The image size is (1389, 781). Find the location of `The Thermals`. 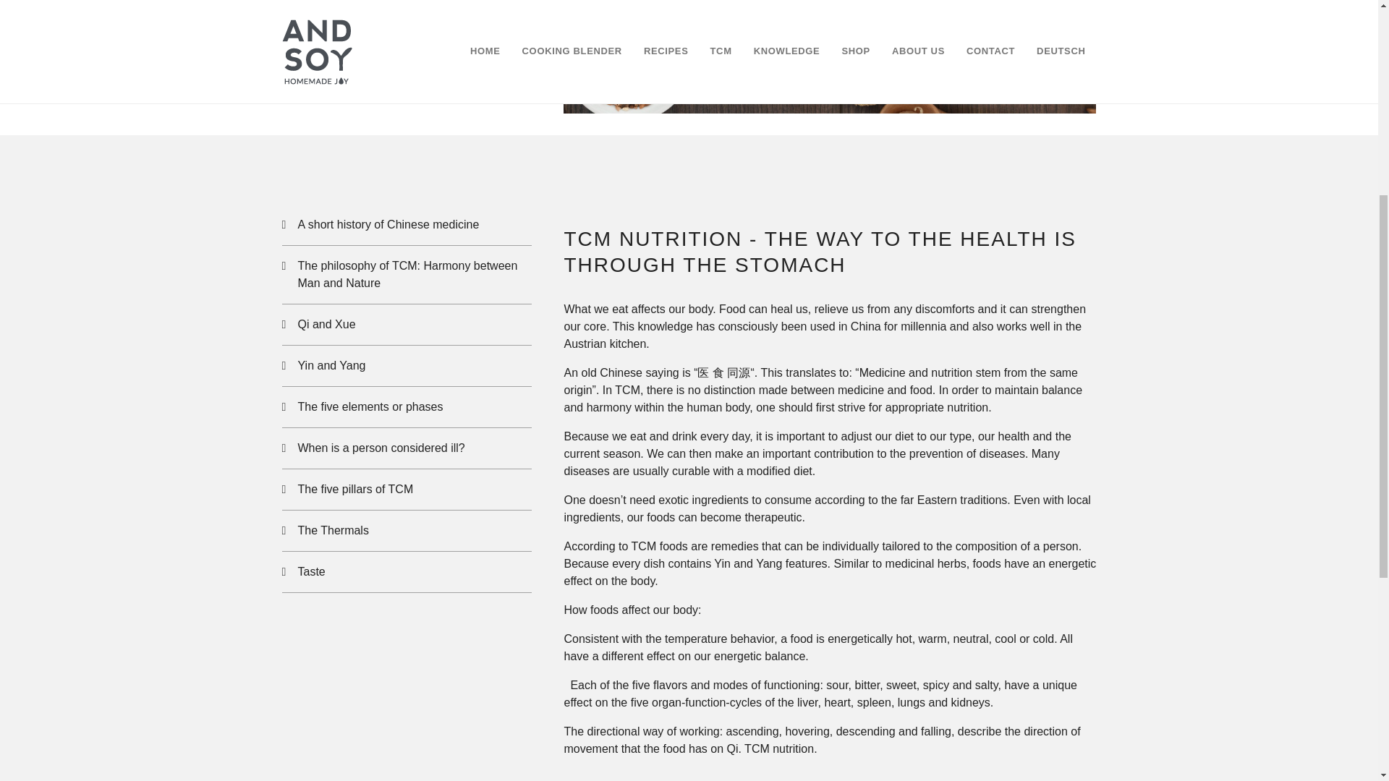

The Thermals is located at coordinates (407, 531).